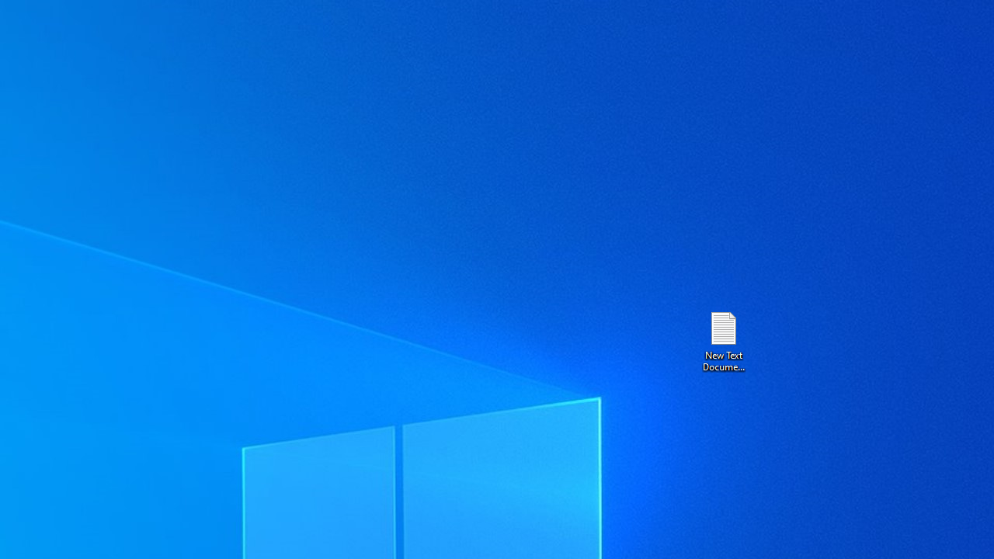  Describe the element at coordinates (723, 340) in the screenshot. I see `New Text Document (2)` at that location.